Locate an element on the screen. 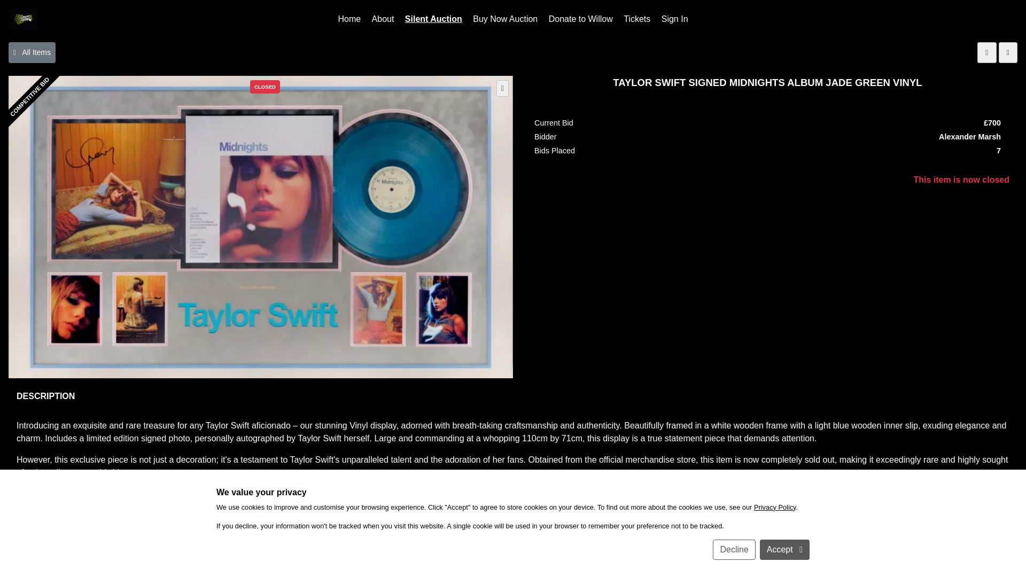  Tickets is located at coordinates (637, 19).